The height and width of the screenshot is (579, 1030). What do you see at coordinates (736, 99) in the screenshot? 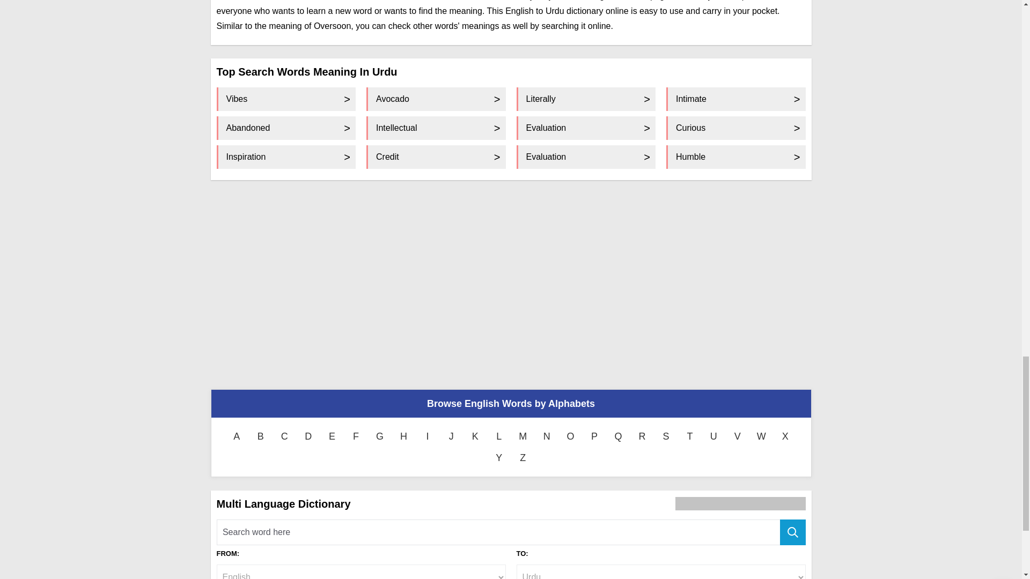
I see `Intimate` at bounding box center [736, 99].